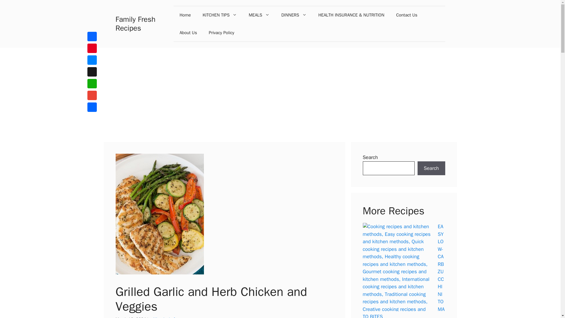  Describe the element at coordinates (135, 24) in the screenshot. I see `Family Fresh Recipes` at that location.